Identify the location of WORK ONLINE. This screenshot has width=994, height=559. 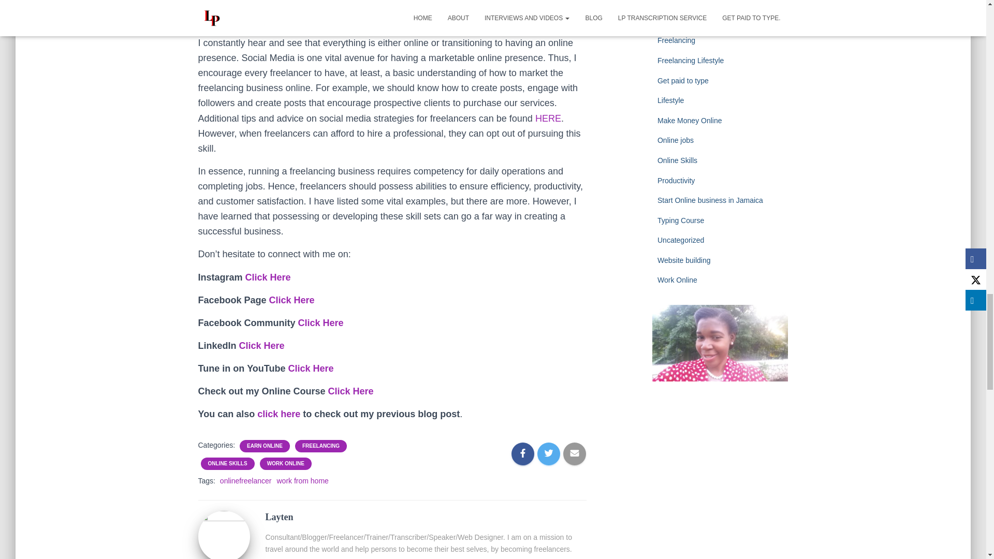
(286, 463).